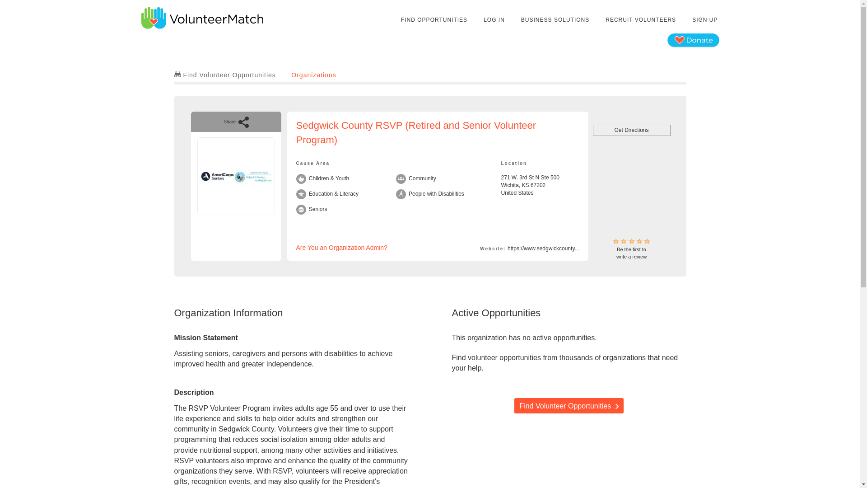 The width and height of the screenshot is (867, 488). What do you see at coordinates (342, 248) in the screenshot?
I see `SIGN UP` at bounding box center [342, 248].